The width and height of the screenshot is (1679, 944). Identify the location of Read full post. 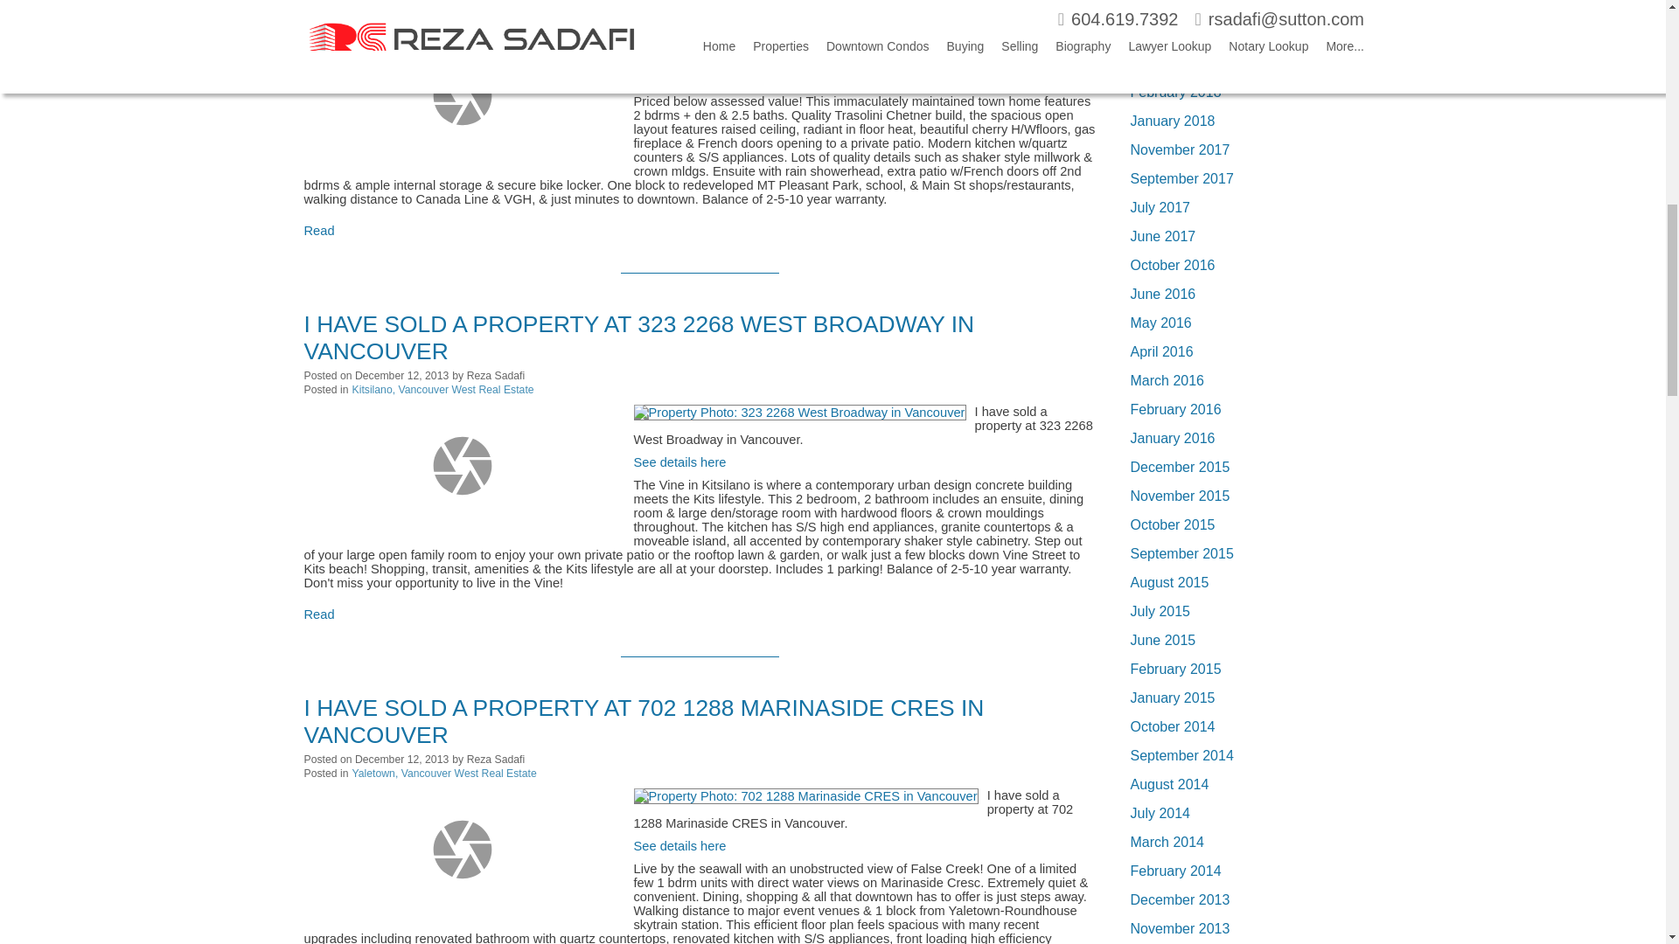
(462, 850).